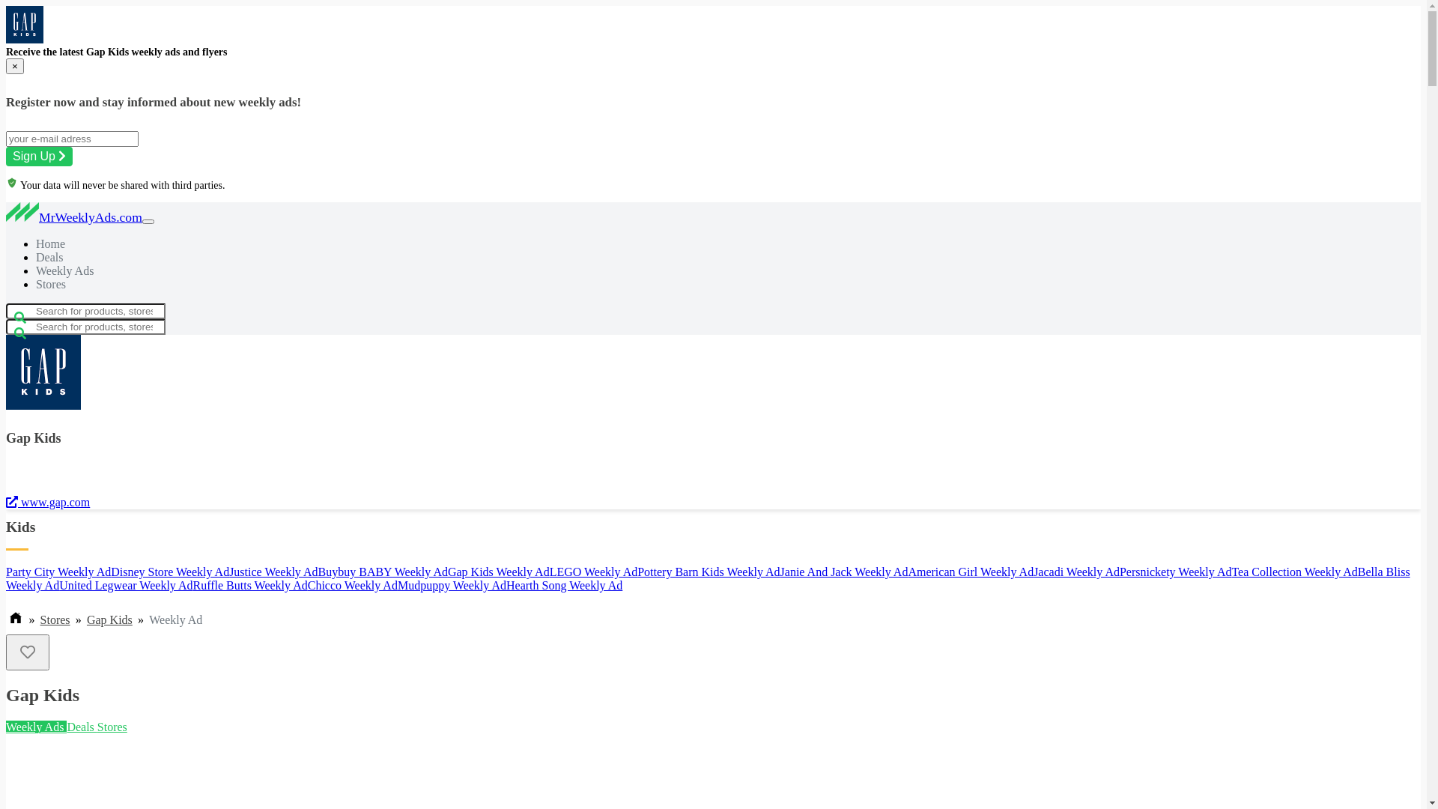  What do you see at coordinates (499, 572) in the screenshot?
I see `Gap Kids Weekly Ad` at bounding box center [499, 572].